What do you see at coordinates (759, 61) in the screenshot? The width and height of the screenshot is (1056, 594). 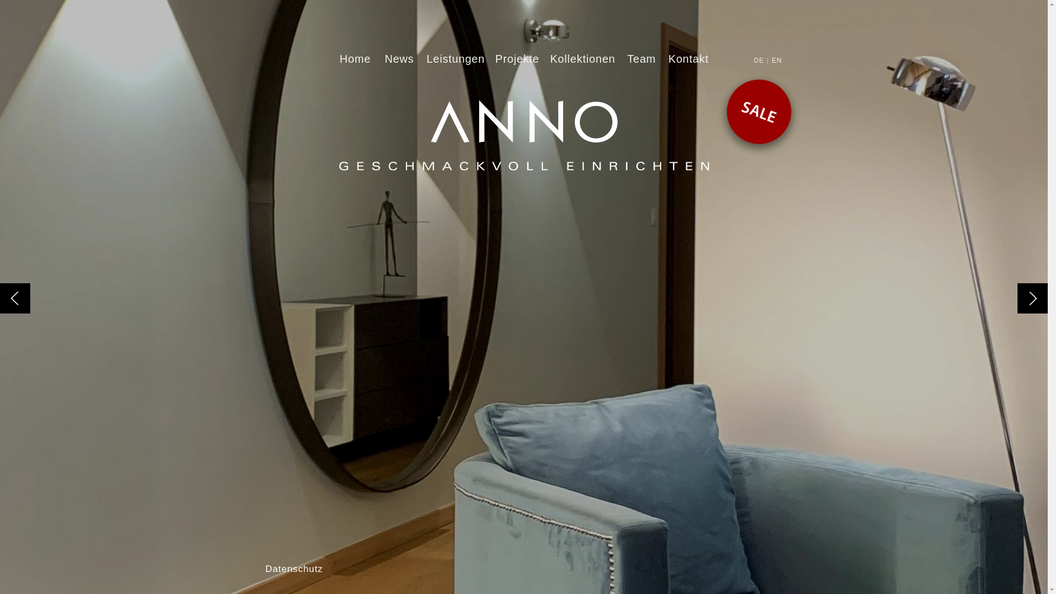 I see `DE` at bounding box center [759, 61].